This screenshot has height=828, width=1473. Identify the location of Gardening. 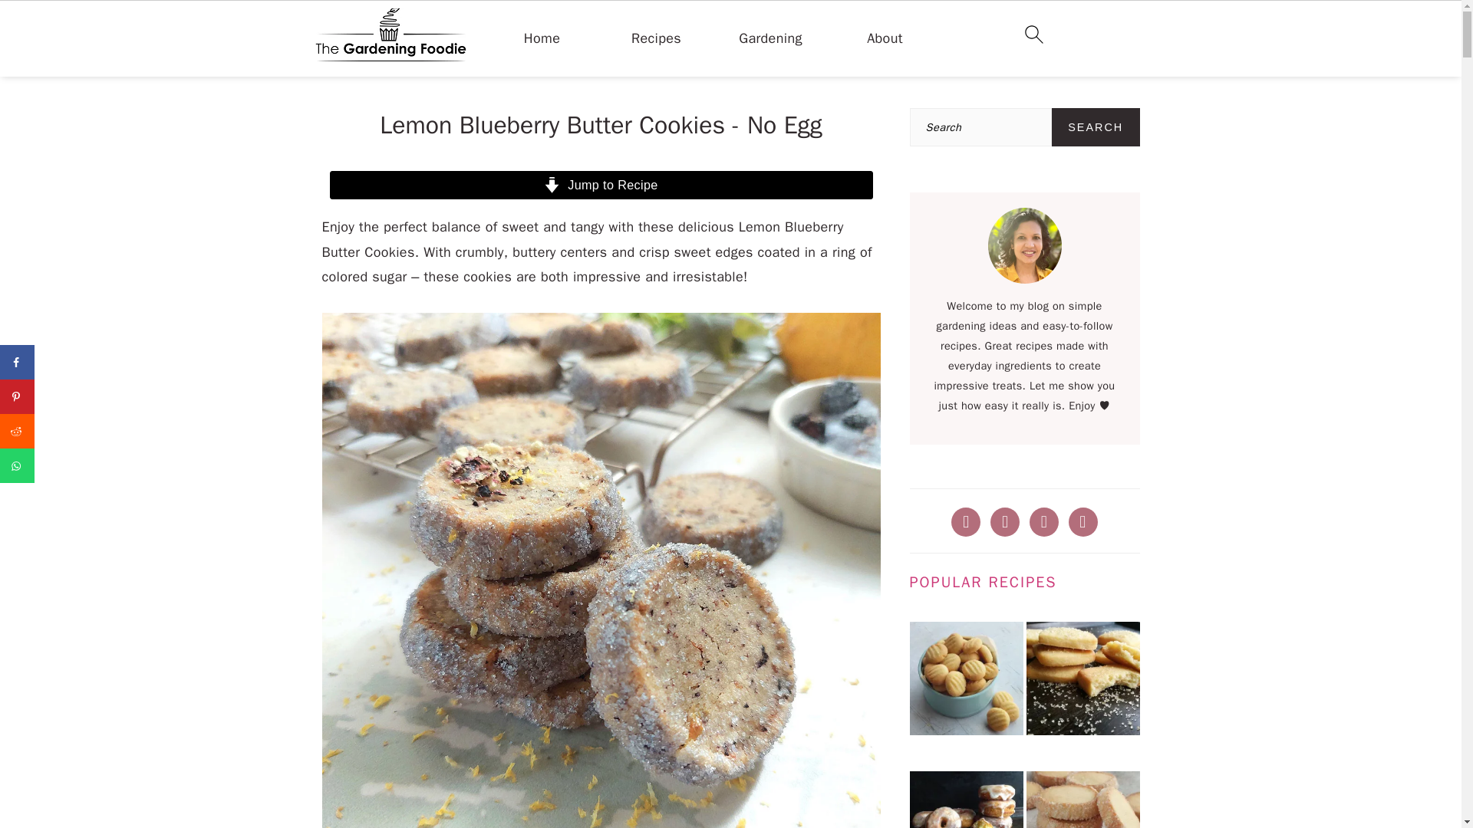
(770, 38).